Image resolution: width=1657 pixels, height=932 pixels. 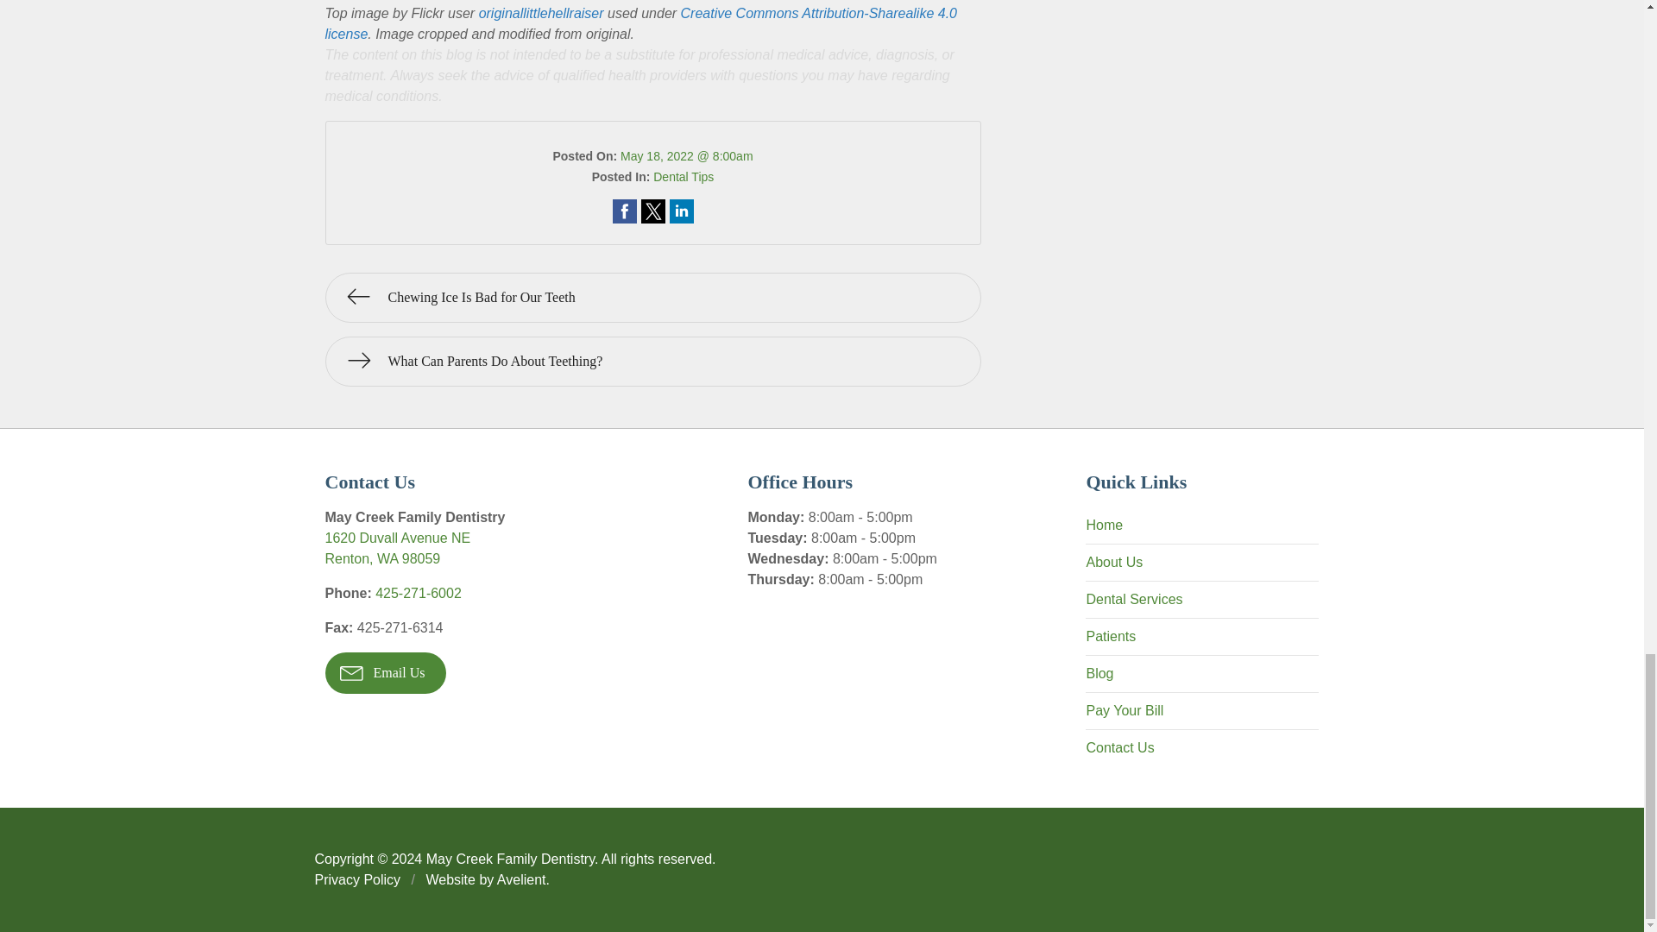 I want to click on Share on Facebook, so click(x=625, y=211).